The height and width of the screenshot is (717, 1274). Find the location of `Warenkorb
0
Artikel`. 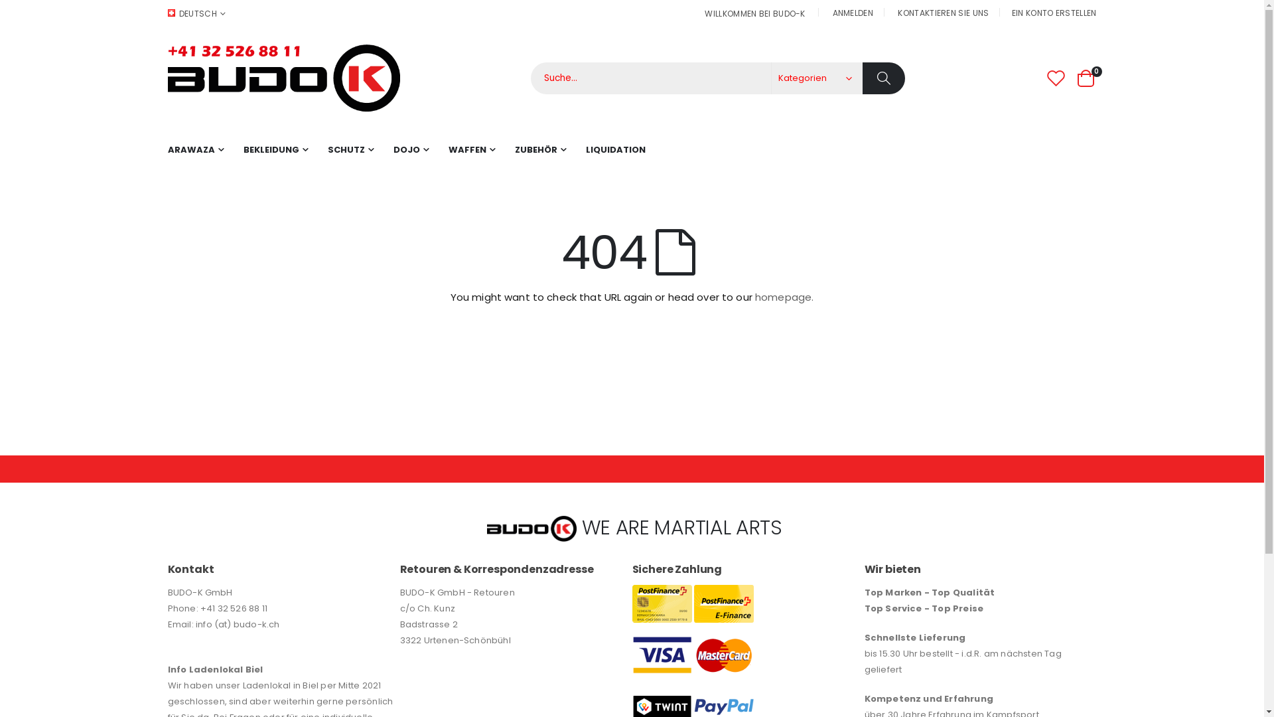

Warenkorb
0
Artikel is located at coordinates (1086, 78).